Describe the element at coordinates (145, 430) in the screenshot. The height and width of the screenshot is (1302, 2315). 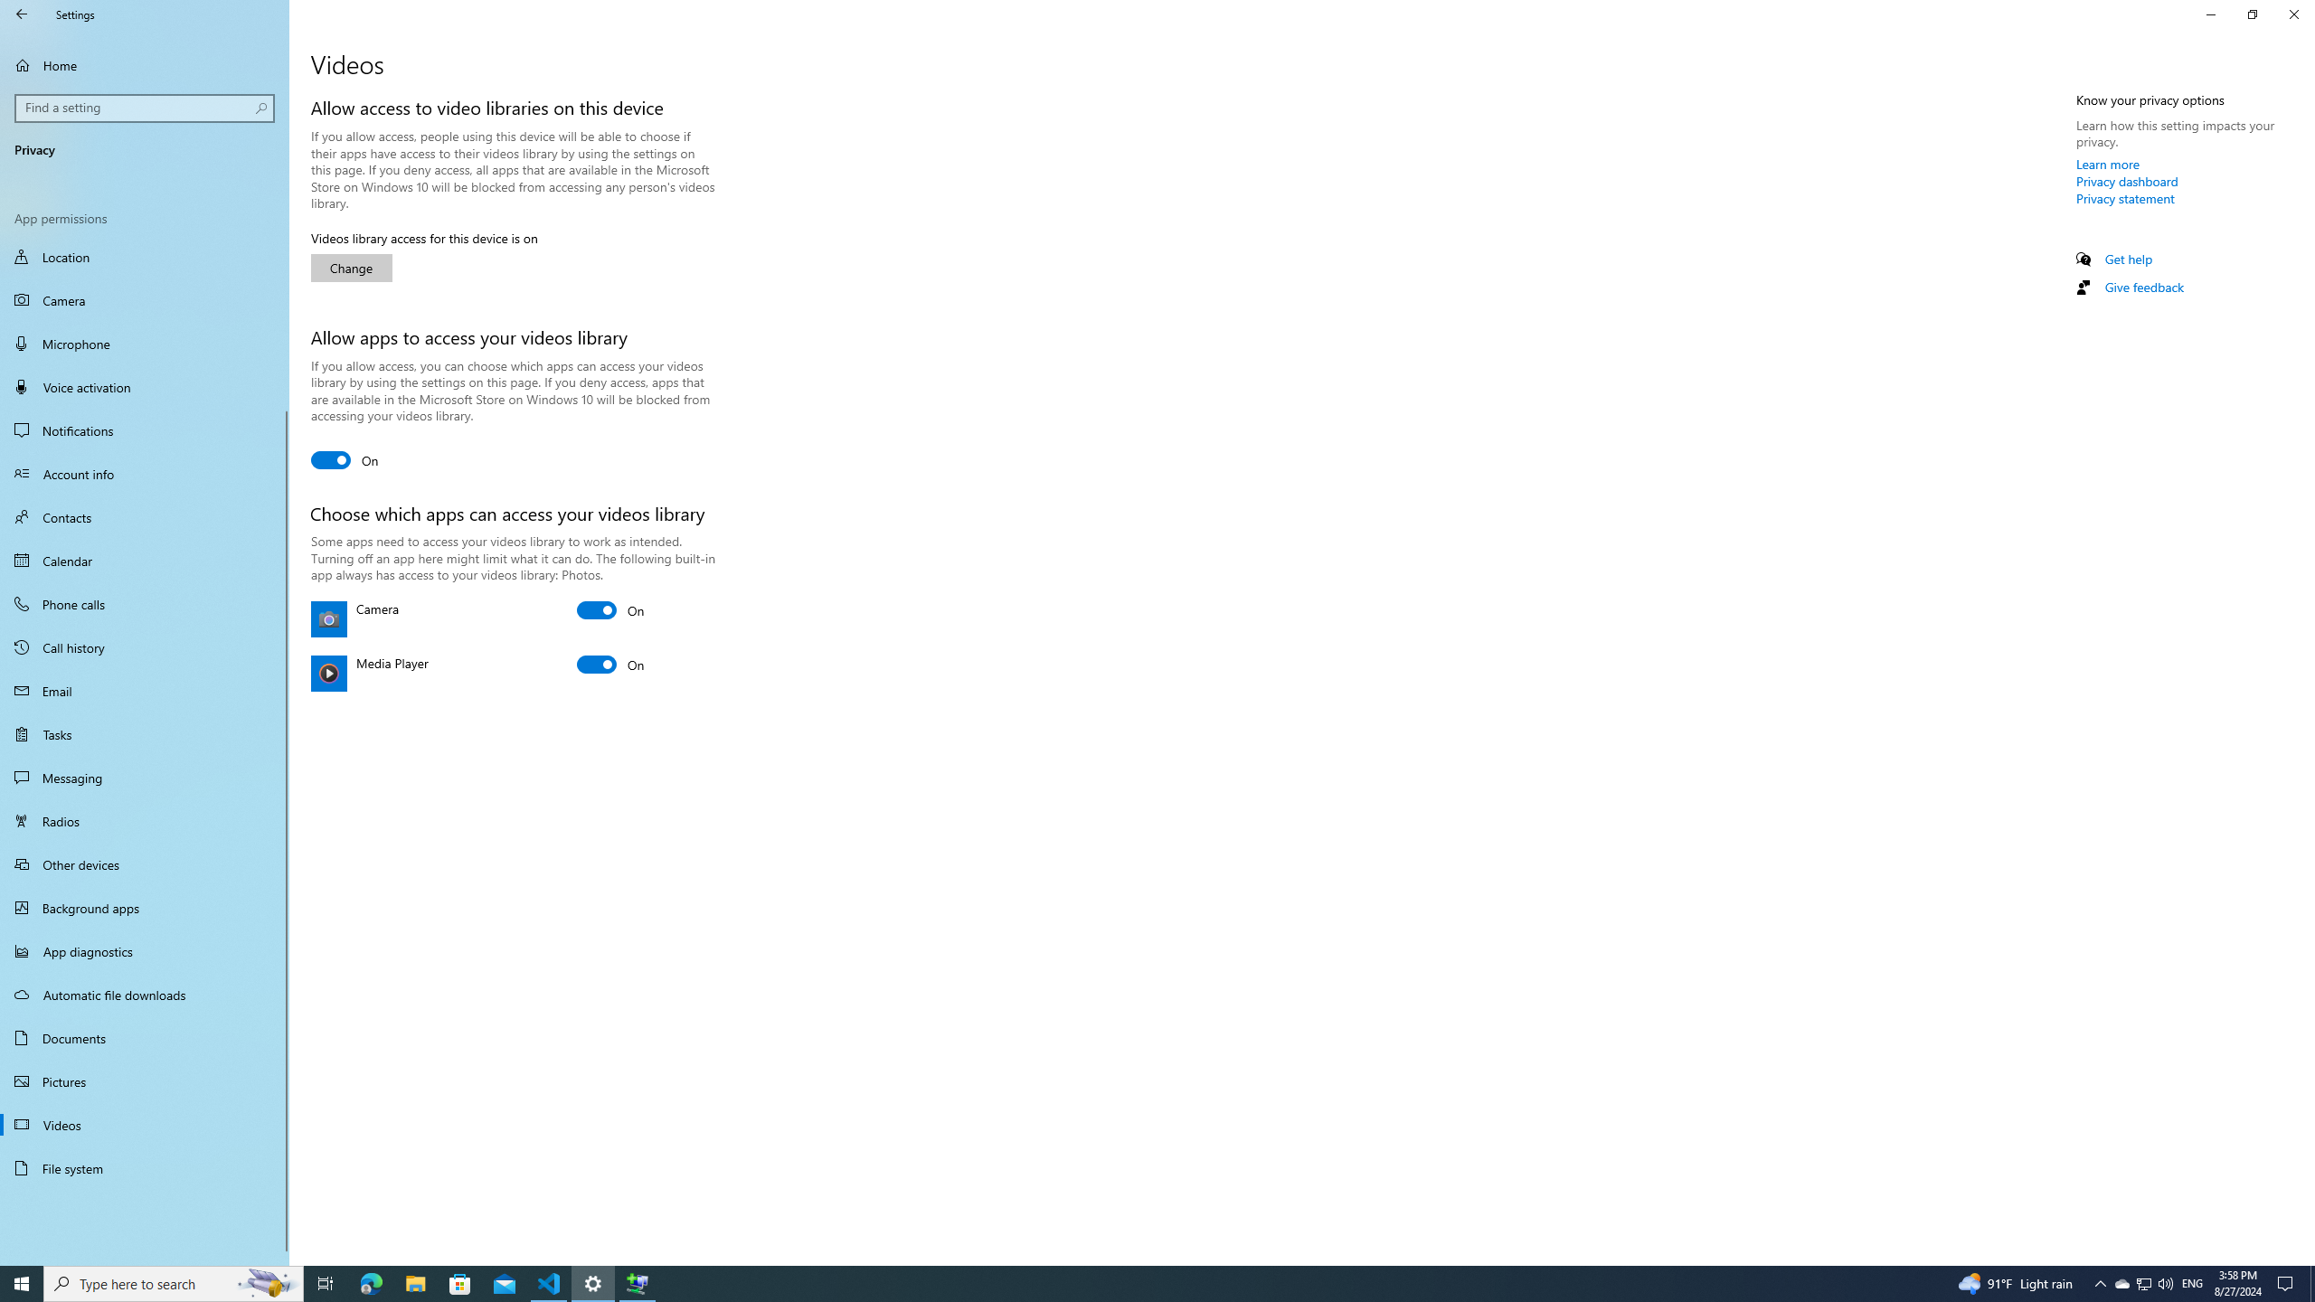
I see `Notifications` at that location.